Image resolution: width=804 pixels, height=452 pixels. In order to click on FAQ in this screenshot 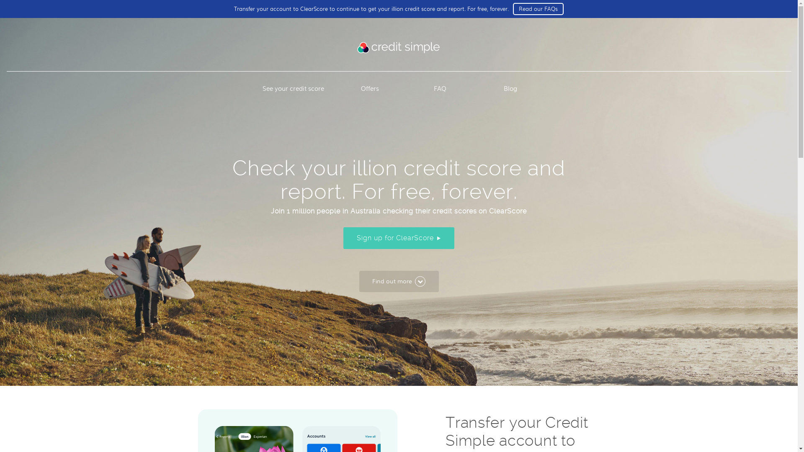, I will do `click(440, 88)`.